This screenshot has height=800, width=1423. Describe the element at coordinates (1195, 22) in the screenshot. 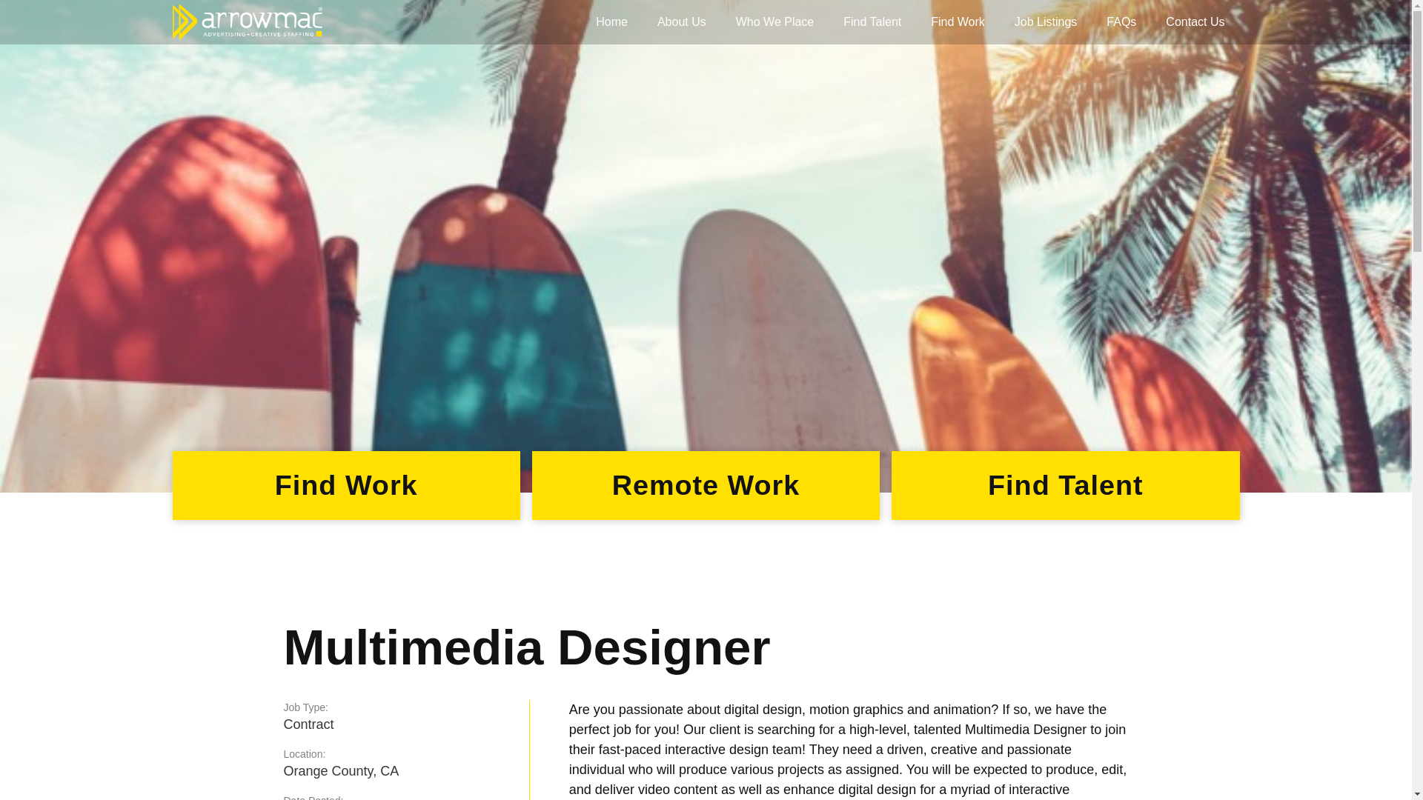

I see `Contact Us` at that location.